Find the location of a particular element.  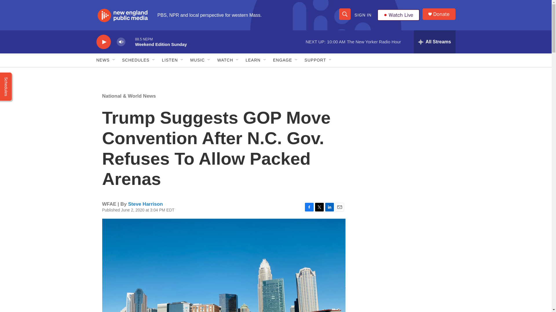

3rd party ad content is located at coordinates (406, 127).